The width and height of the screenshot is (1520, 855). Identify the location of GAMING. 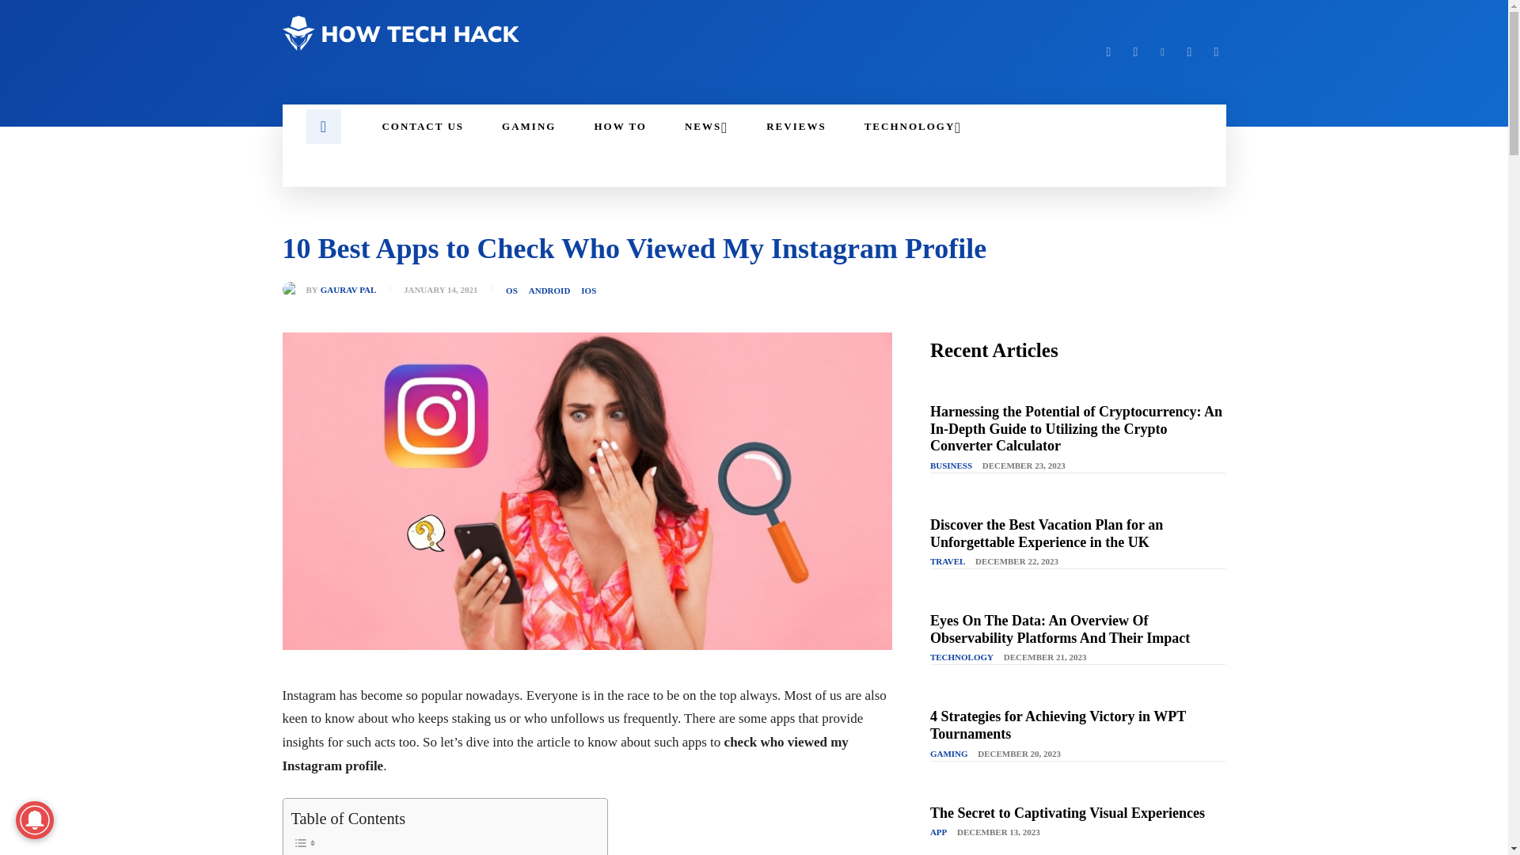
(529, 126).